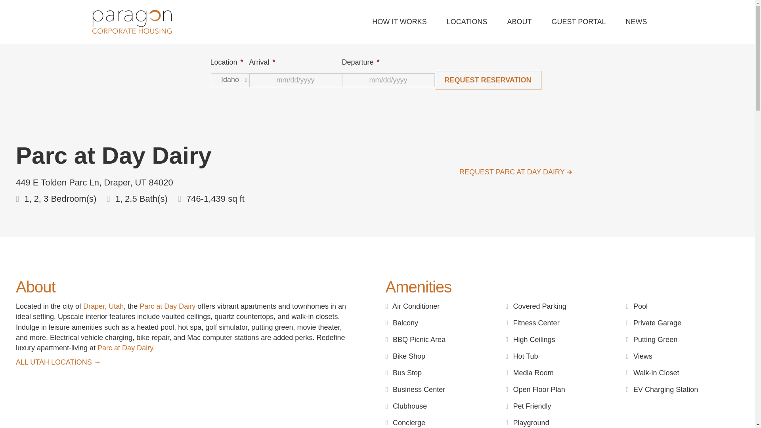 The image size is (761, 428). Describe the element at coordinates (637, 21) in the screenshot. I see `NEWS` at that location.